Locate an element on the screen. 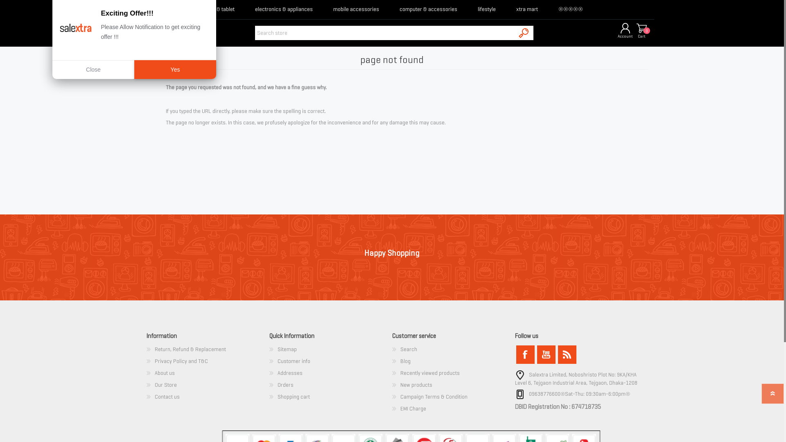 The height and width of the screenshot is (442, 786). phone & tablet is located at coordinates (218, 10).